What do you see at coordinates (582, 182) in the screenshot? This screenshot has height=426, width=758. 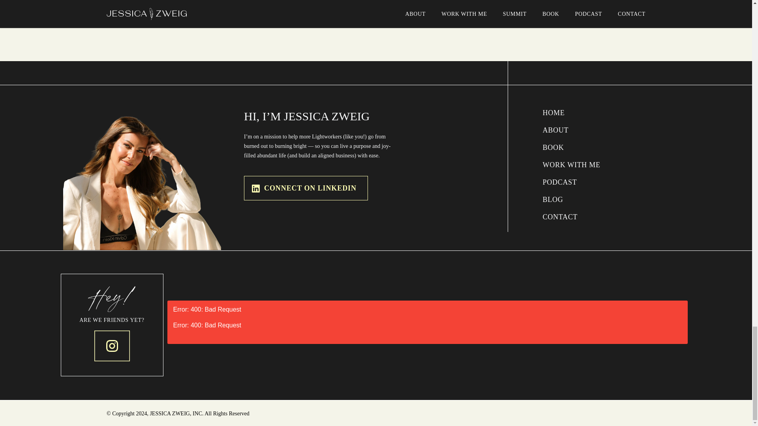 I see `PODCAST` at bounding box center [582, 182].